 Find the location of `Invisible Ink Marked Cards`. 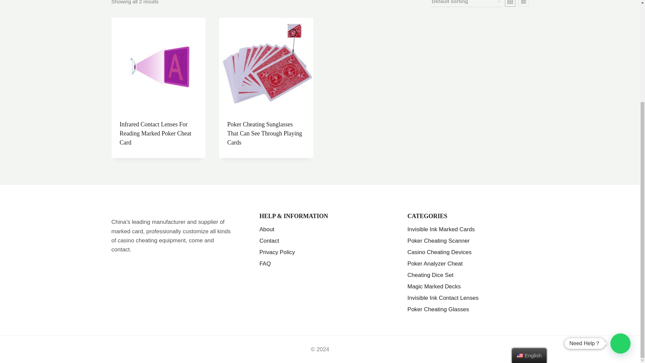

Invisible Ink Marked Cards is located at coordinates (468, 229).